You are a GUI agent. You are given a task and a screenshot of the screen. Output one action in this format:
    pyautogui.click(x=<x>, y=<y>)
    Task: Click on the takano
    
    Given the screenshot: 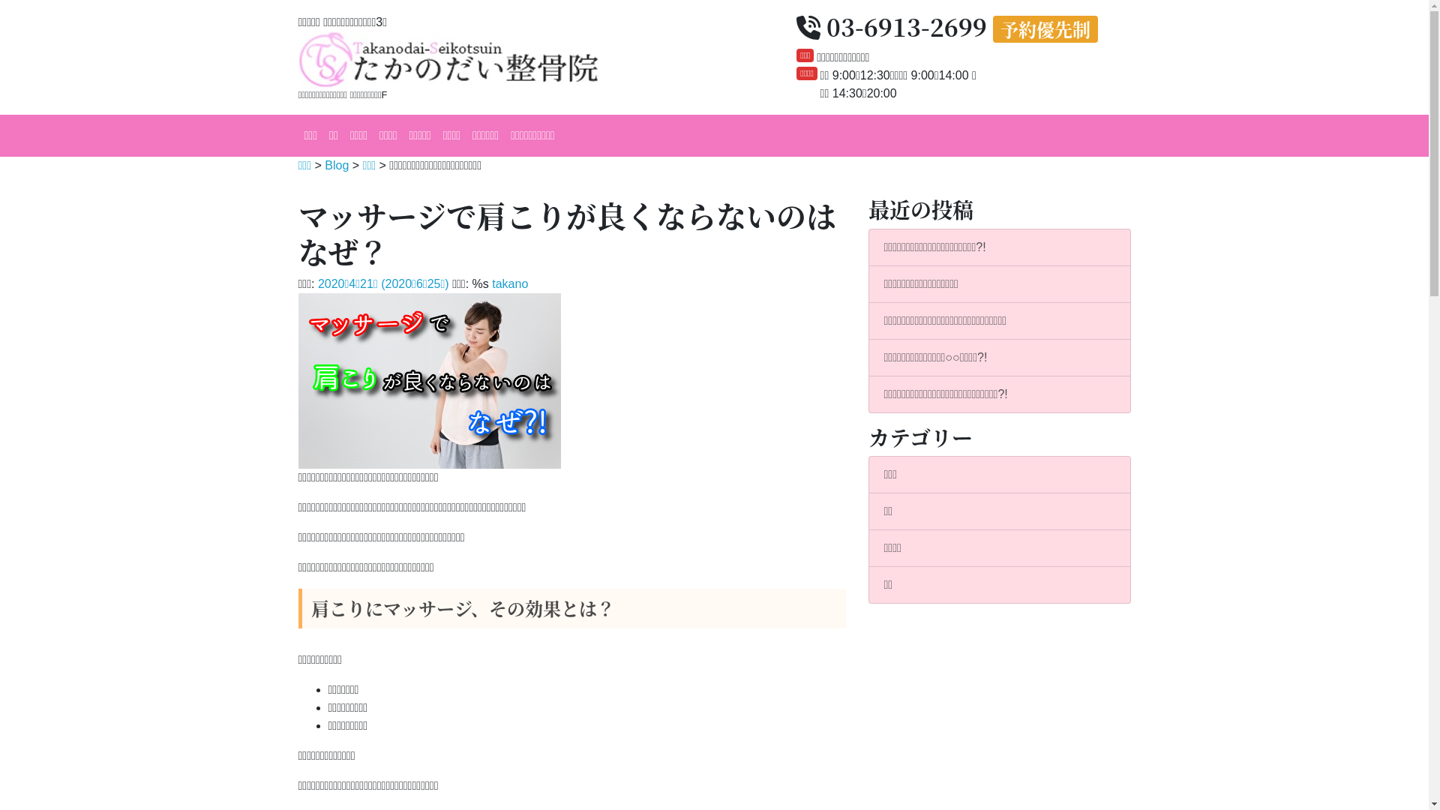 What is the action you would take?
    pyautogui.click(x=510, y=283)
    